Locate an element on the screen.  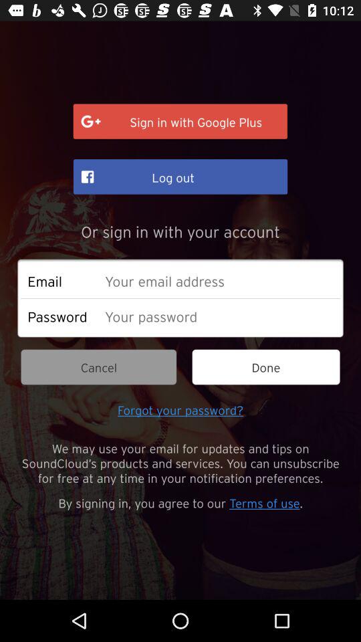
press the icon to the right of the cancel item is located at coordinates (266, 366).